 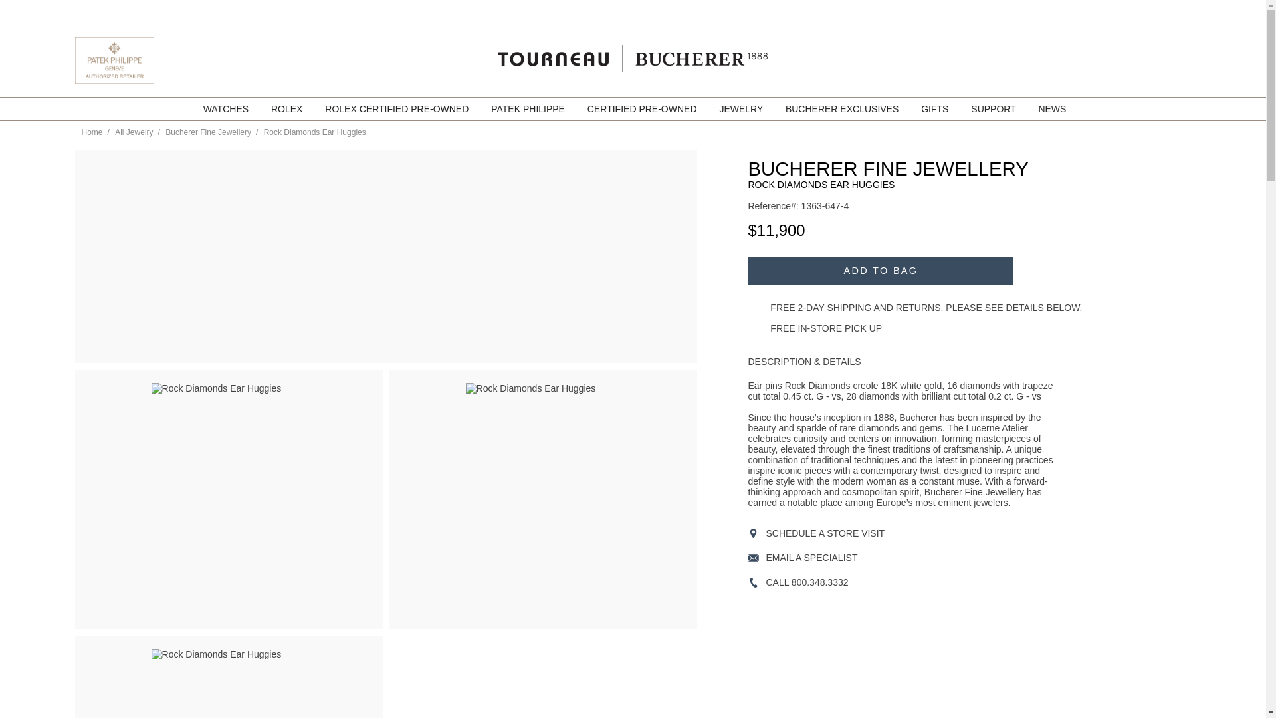 What do you see at coordinates (1140, 60) in the screenshot?
I see `Rolex Official Retailer` at bounding box center [1140, 60].